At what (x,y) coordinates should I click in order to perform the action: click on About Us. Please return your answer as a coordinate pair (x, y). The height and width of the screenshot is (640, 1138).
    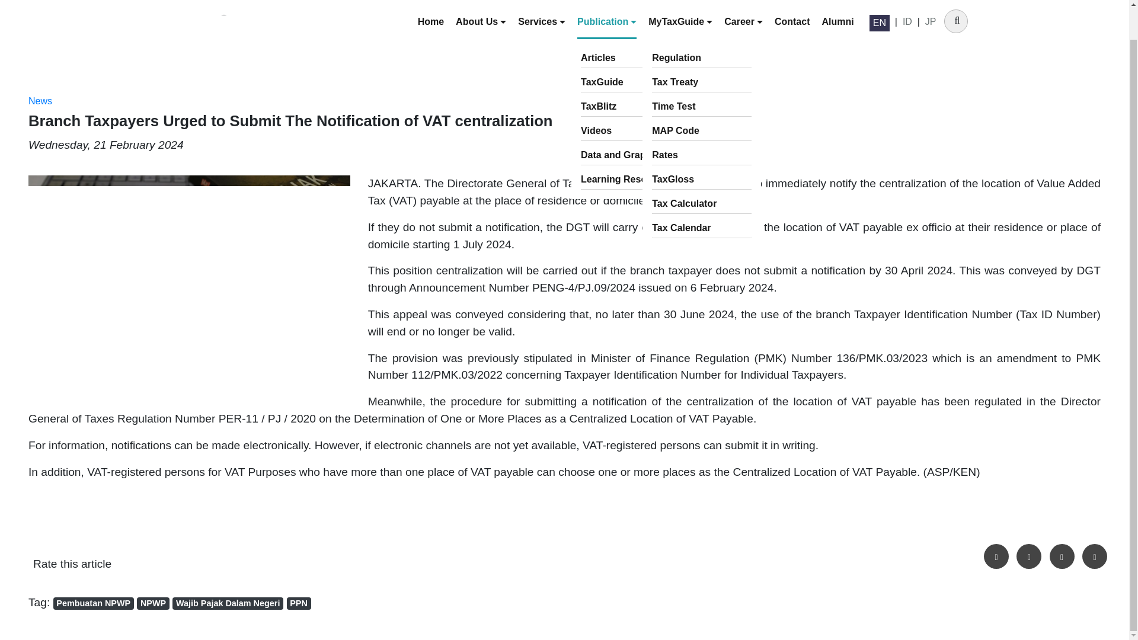
    Looking at the image, I should click on (481, 2).